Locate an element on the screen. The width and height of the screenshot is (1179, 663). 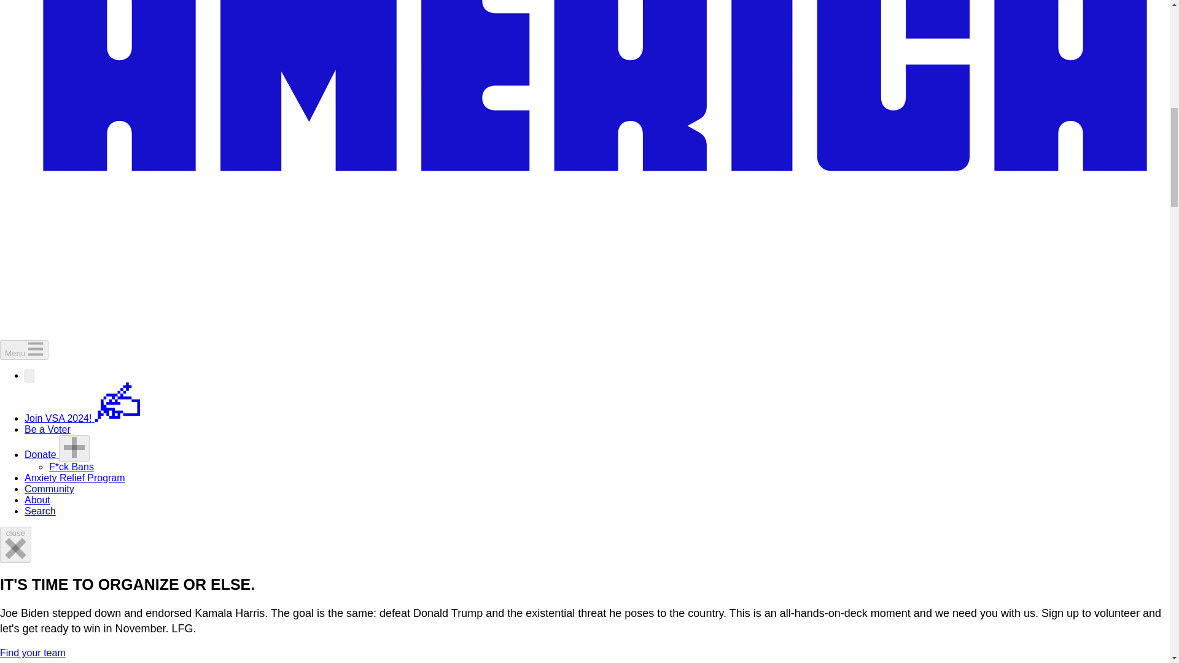
Be a Voter is located at coordinates (48, 430).